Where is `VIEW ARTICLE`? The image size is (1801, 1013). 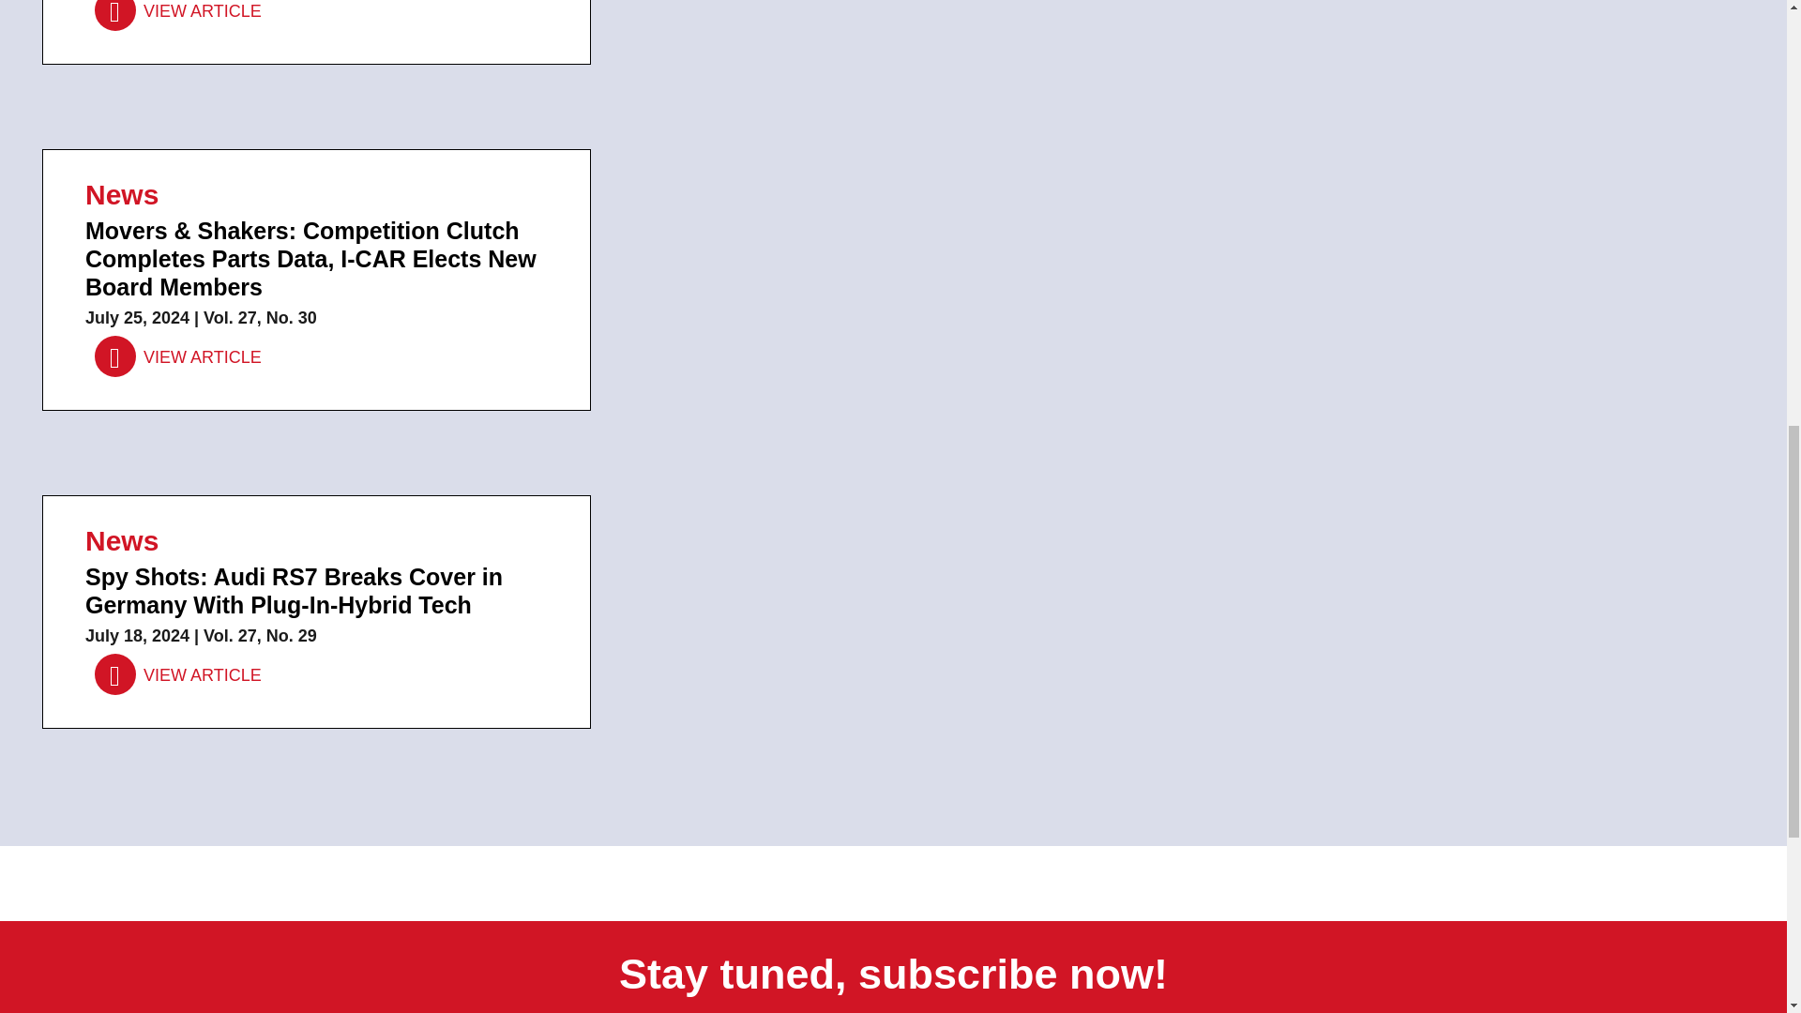 VIEW ARTICLE is located at coordinates (178, 356).